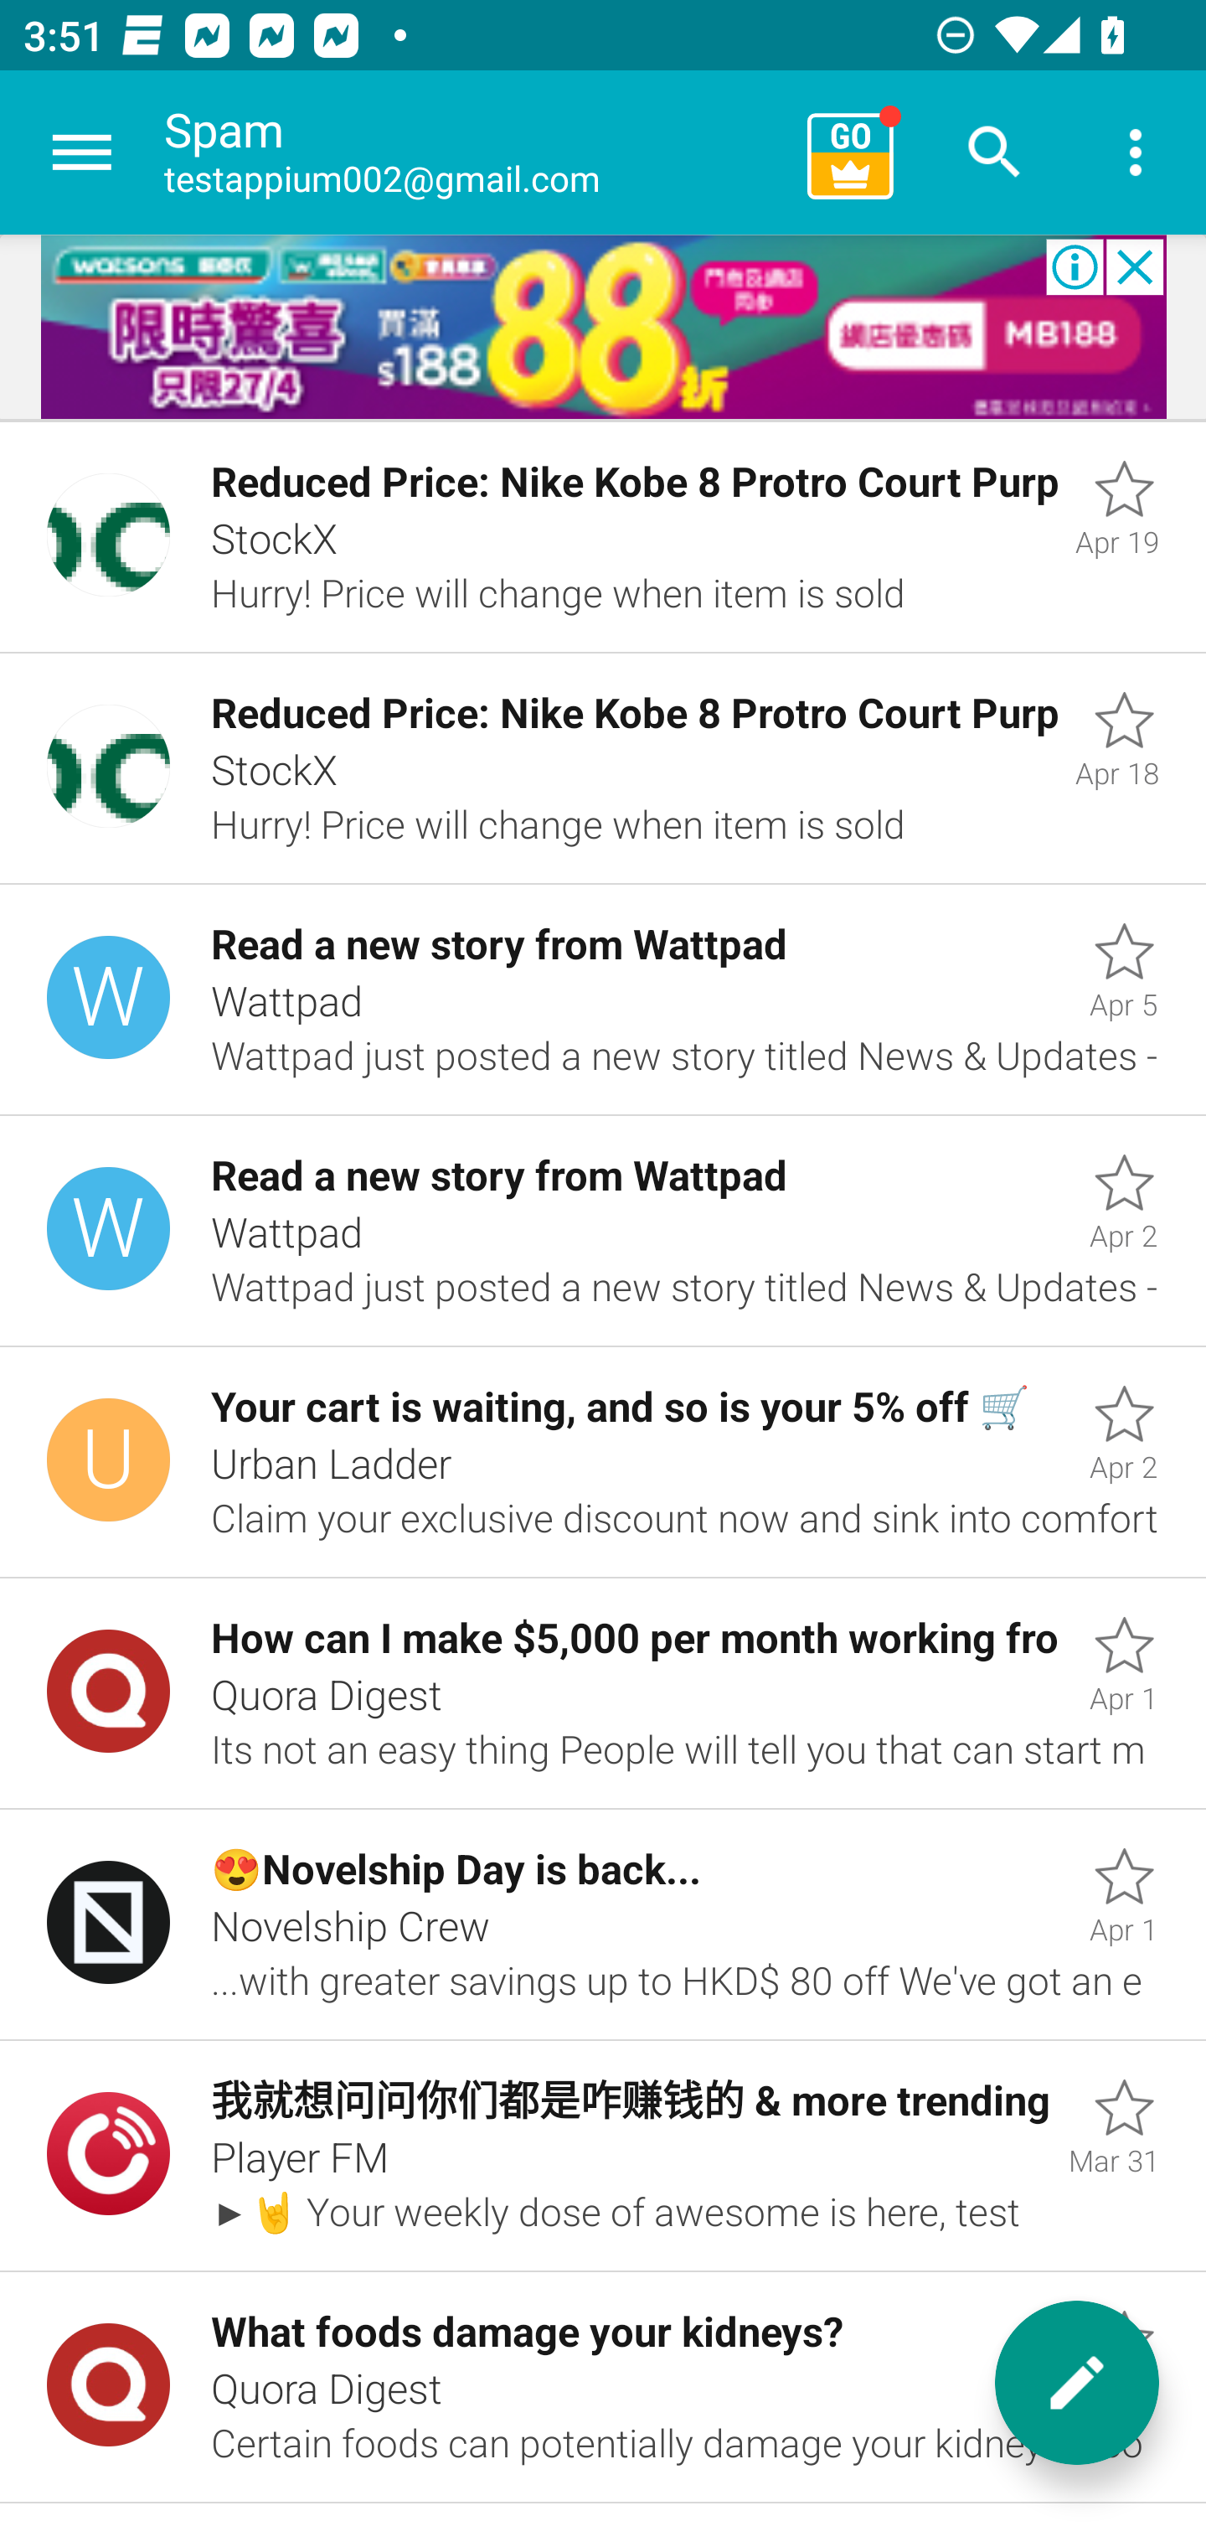 This screenshot has width=1206, height=2547. I want to click on More options, so click(1136, 152).